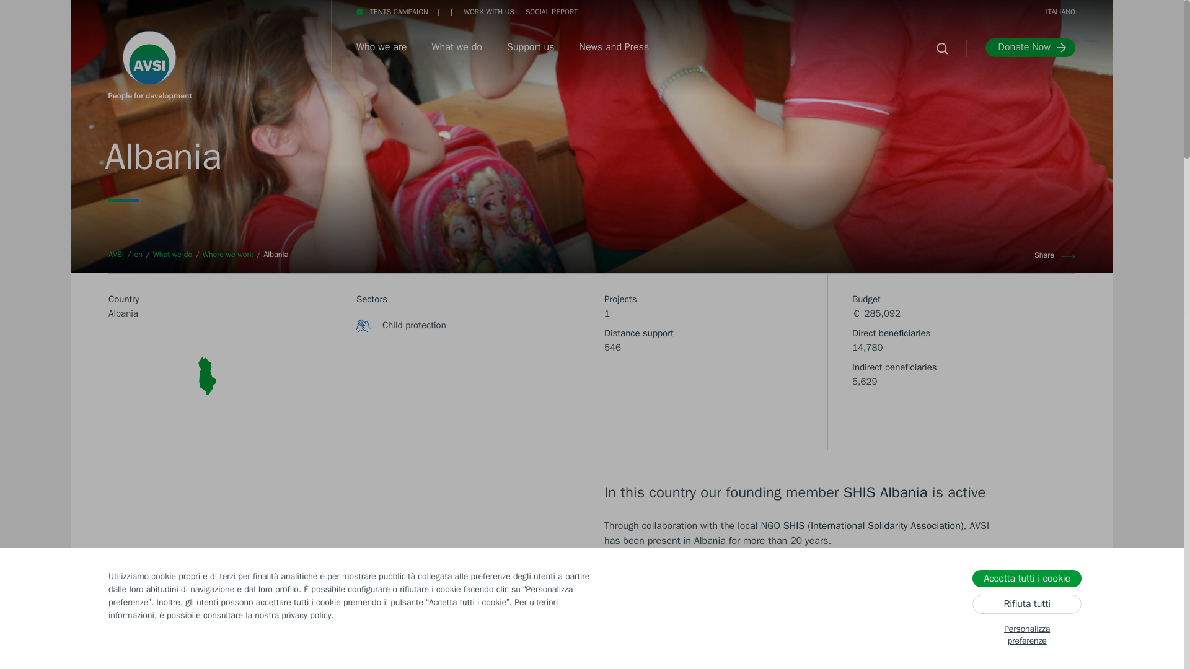 This screenshot has width=1190, height=669. Describe the element at coordinates (1030, 47) in the screenshot. I see `Donate Now` at that location.